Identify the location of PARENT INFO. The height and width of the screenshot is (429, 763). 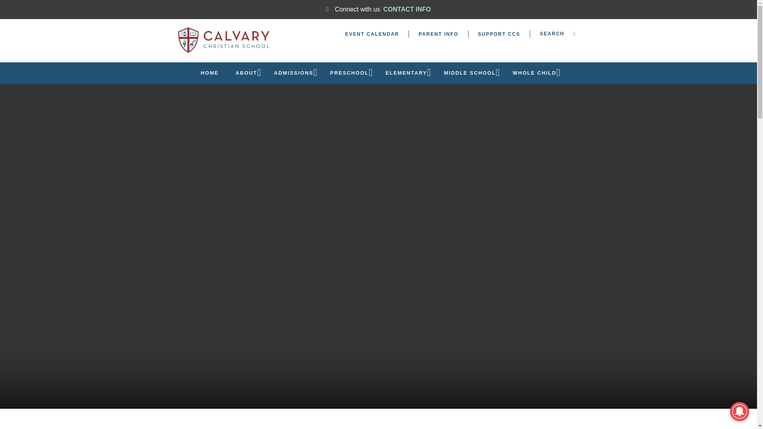
(438, 34).